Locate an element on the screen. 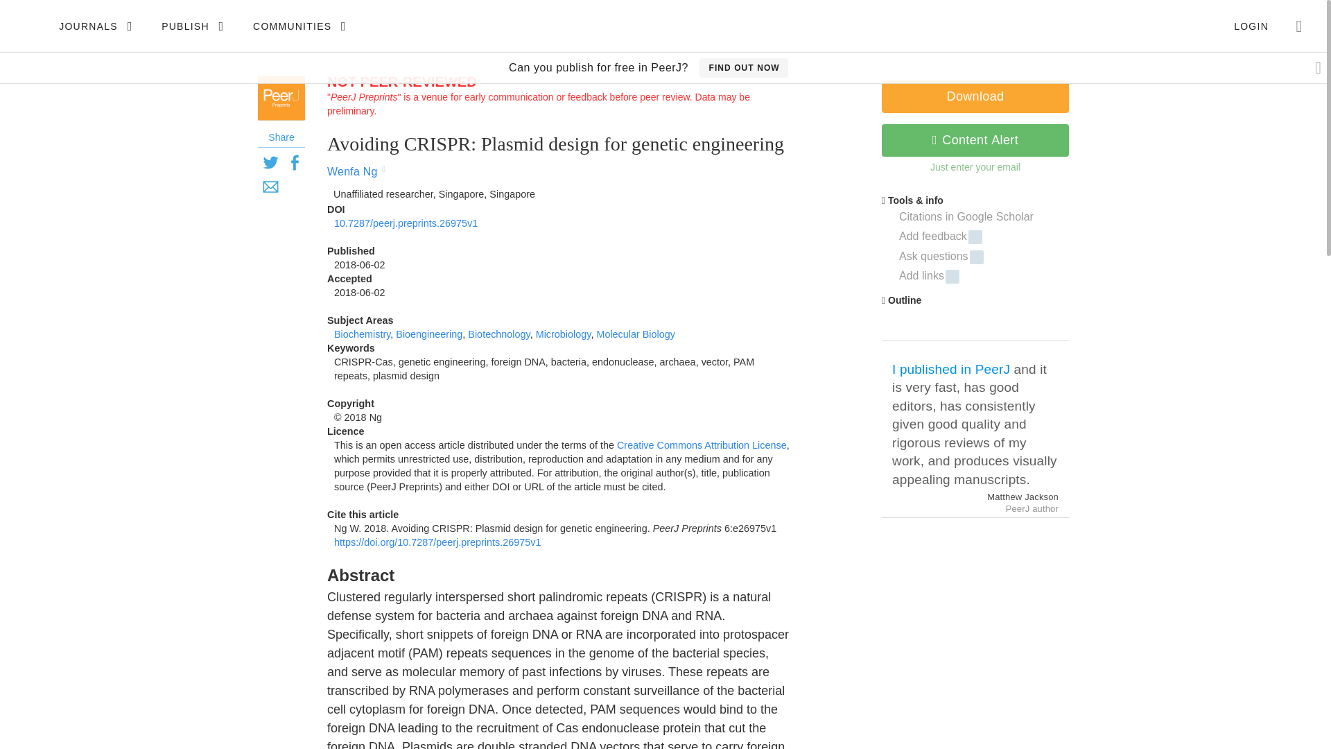 This screenshot has height=749, width=1331. Wenfa Ng is located at coordinates (354, 171).